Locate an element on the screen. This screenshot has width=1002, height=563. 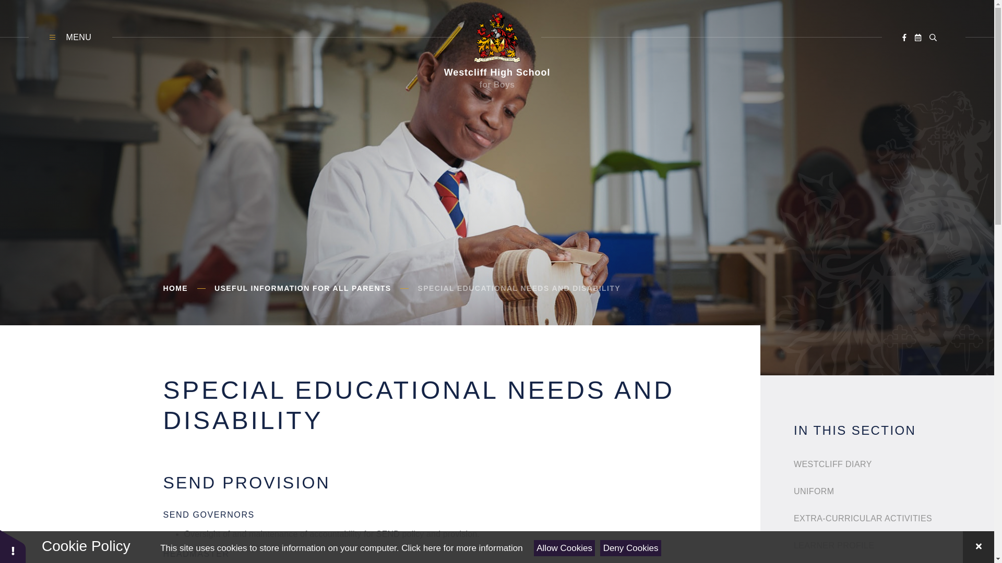
See cookie policy is located at coordinates (461, 548).